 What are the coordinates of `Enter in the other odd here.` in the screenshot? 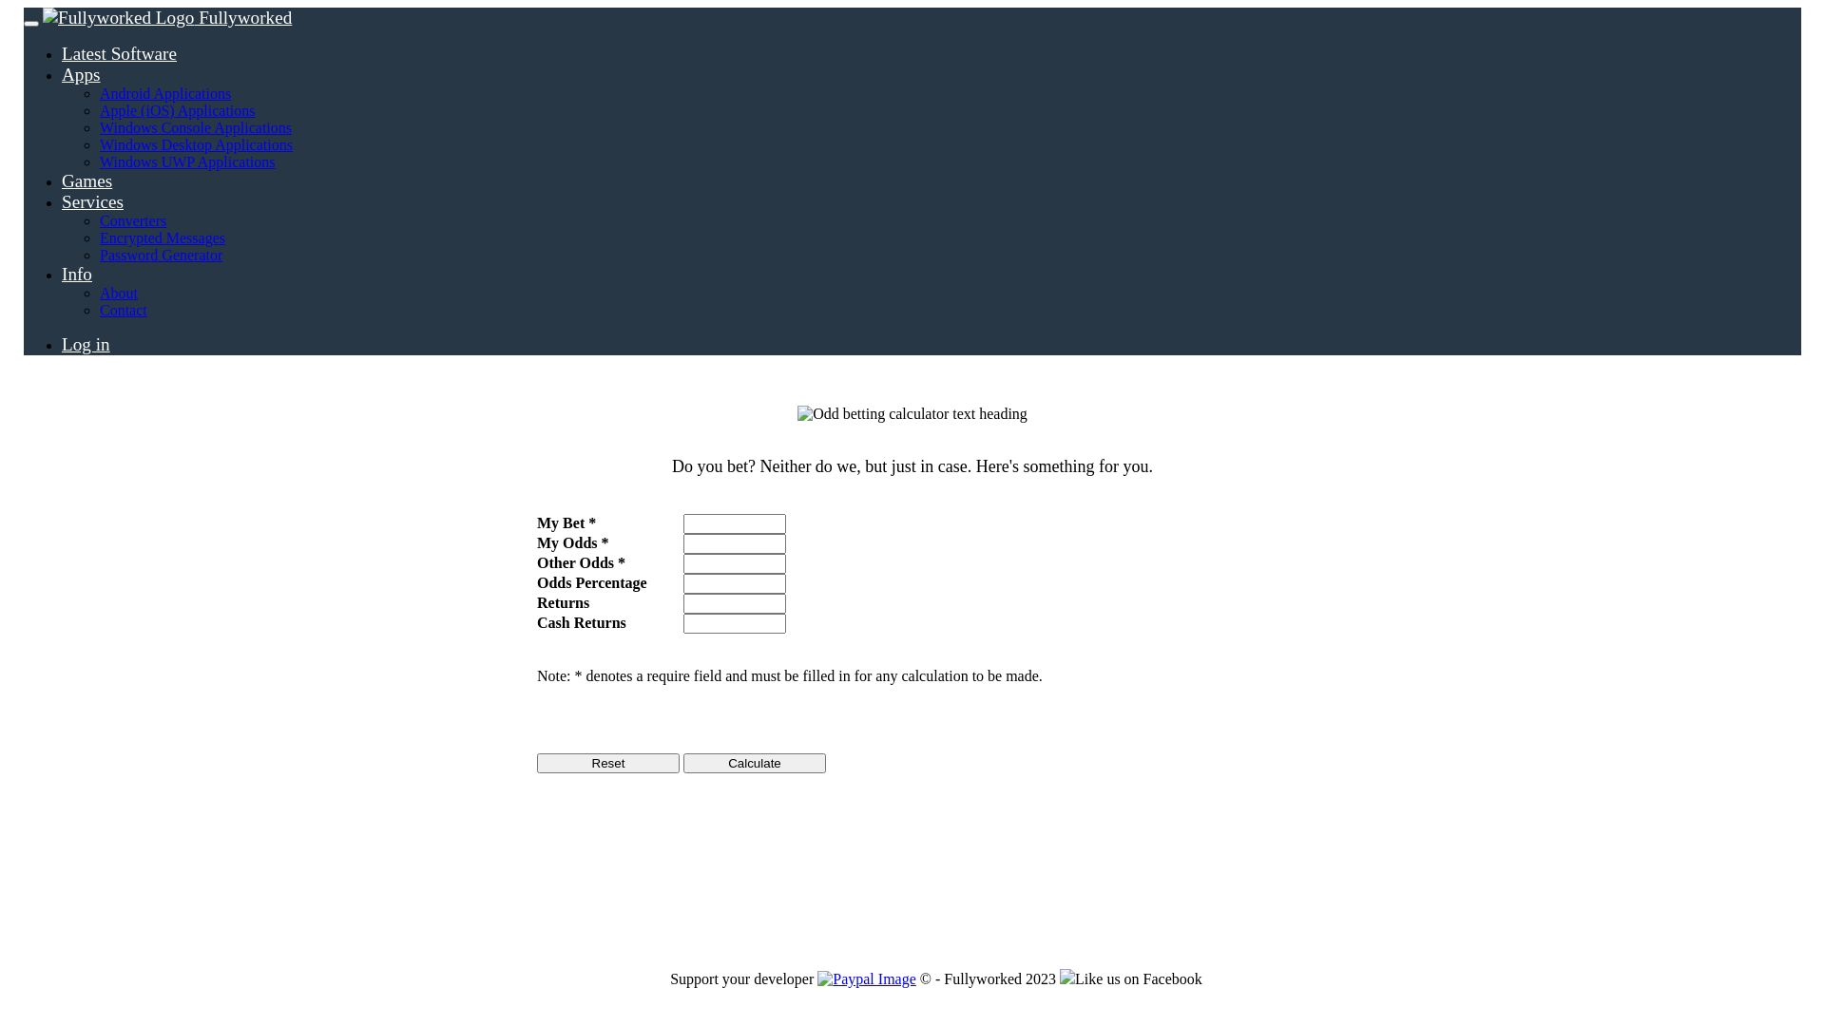 It's located at (735, 564).